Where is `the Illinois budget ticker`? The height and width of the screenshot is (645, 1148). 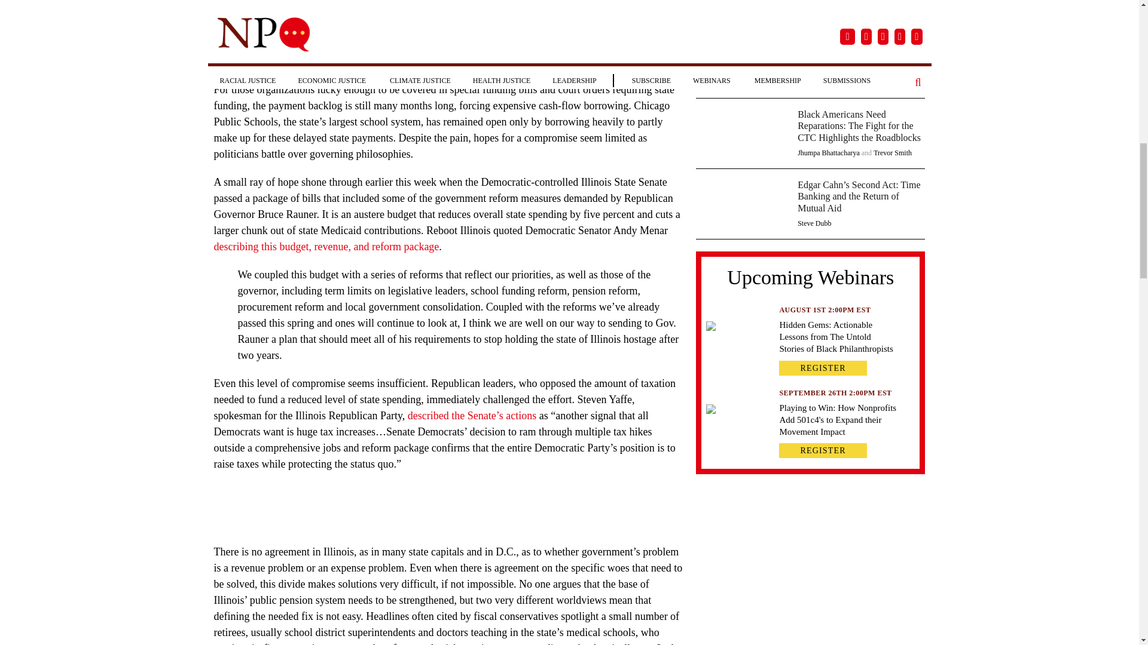 the Illinois budget ticker is located at coordinates (440, 29).